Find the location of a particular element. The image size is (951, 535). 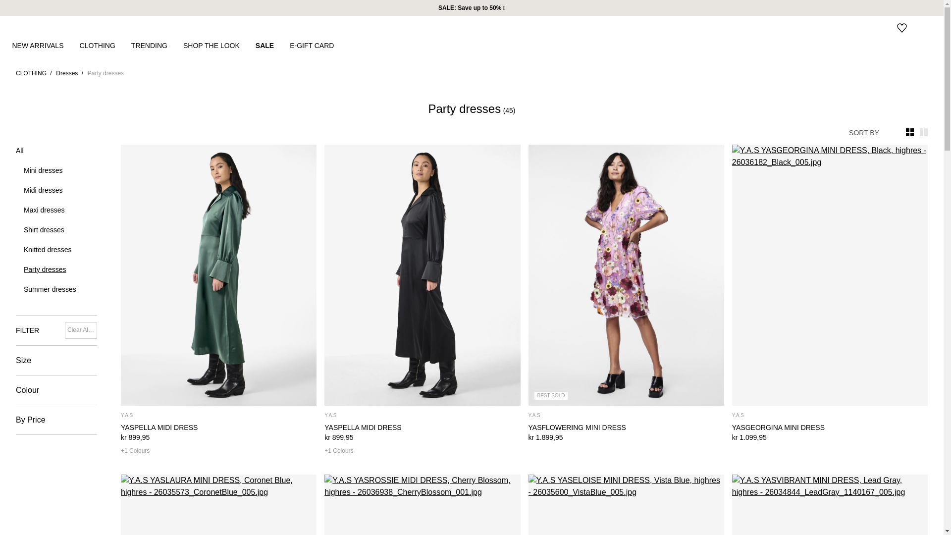

Search is located at coordinates (862, 27).